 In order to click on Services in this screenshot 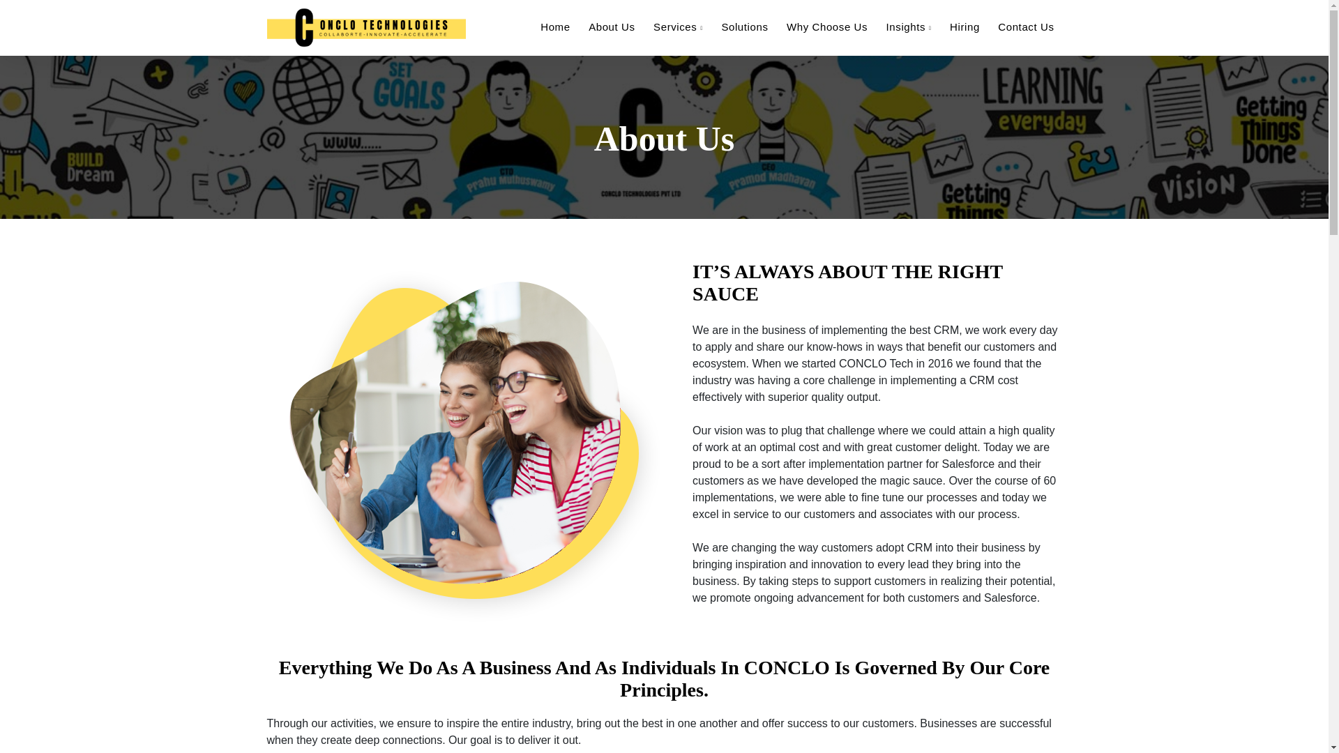, I will do `click(547, 504)`.